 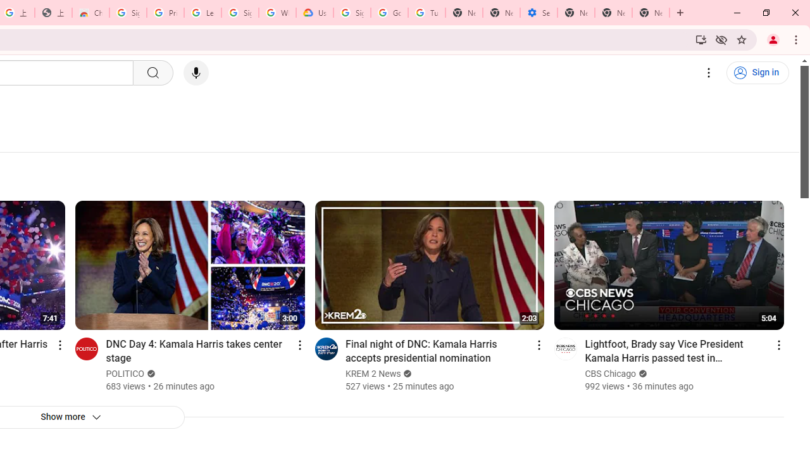 I want to click on Search, so click(x=152, y=73).